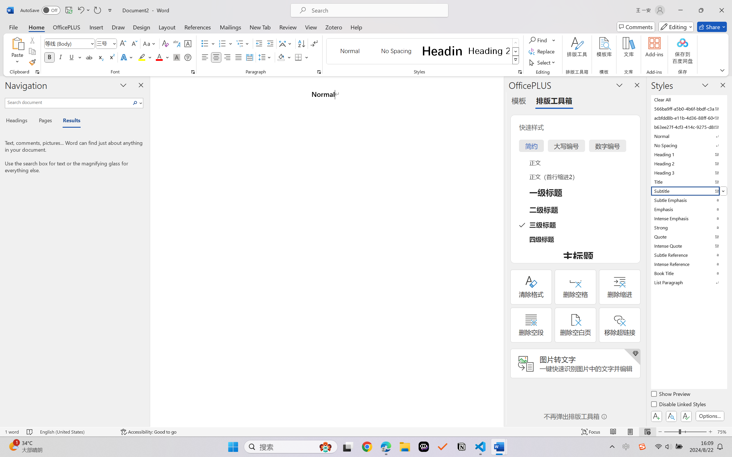  I want to click on Bold, so click(50, 57).